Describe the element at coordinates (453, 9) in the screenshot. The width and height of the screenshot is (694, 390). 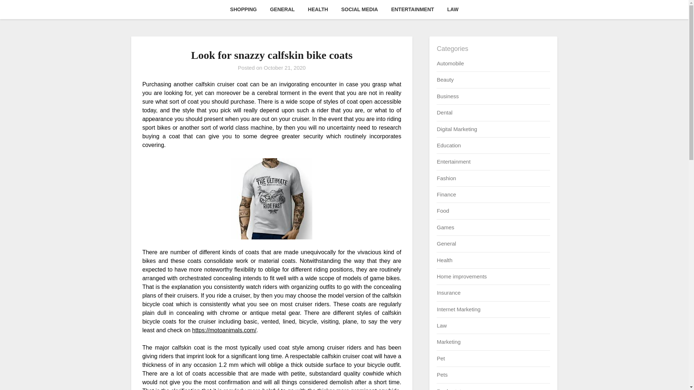
I see `LAW` at that location.